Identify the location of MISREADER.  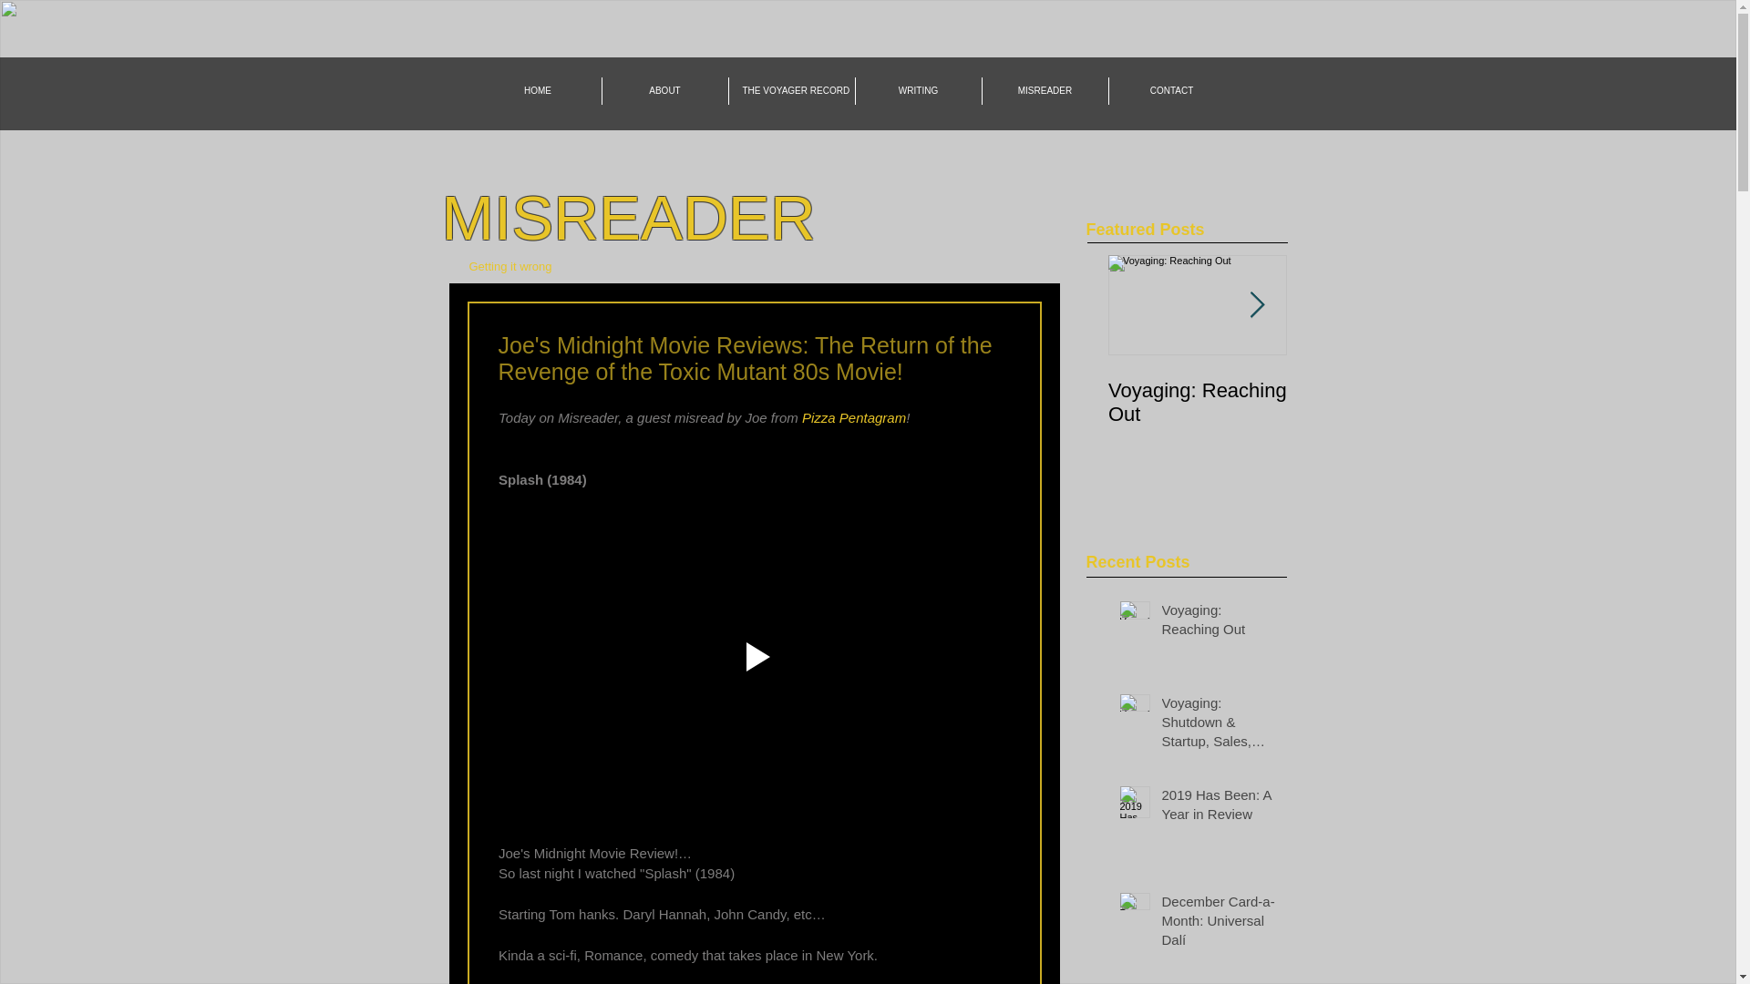
(1045, 91).